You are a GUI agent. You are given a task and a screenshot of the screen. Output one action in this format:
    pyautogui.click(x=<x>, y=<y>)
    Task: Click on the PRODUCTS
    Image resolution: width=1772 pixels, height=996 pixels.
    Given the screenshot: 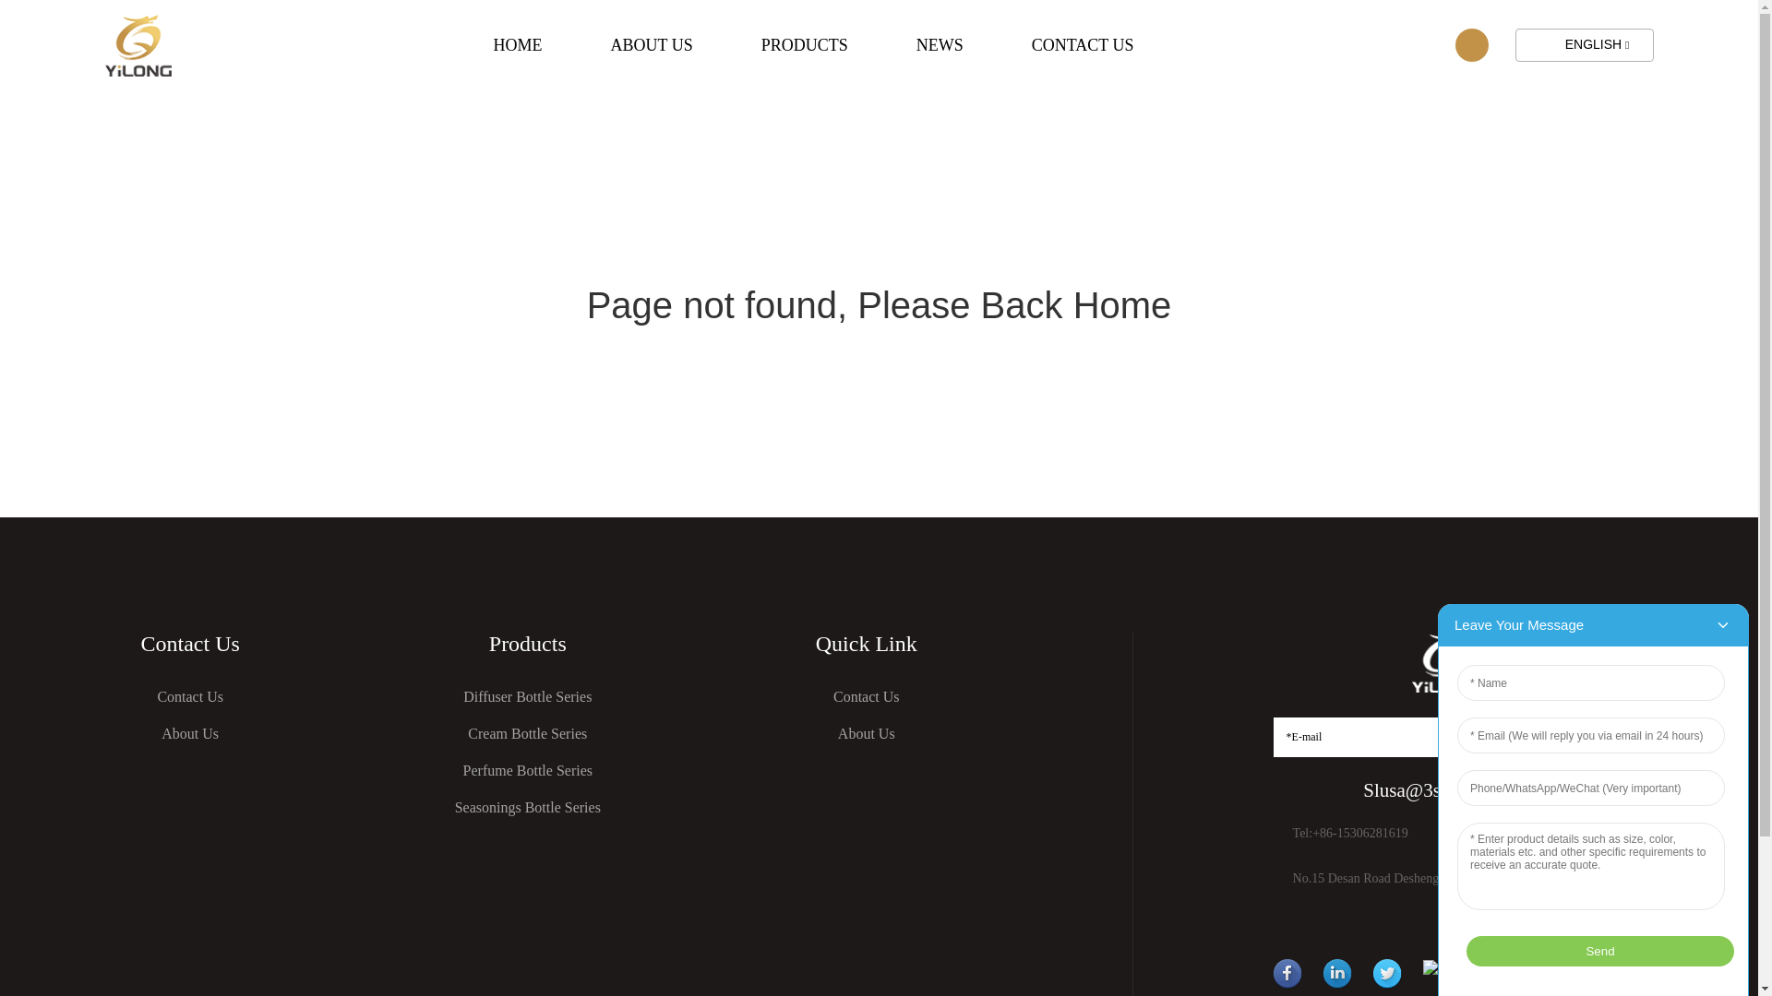 What is the action you would take?
    pyautogui.click(x=805, y=46)
    